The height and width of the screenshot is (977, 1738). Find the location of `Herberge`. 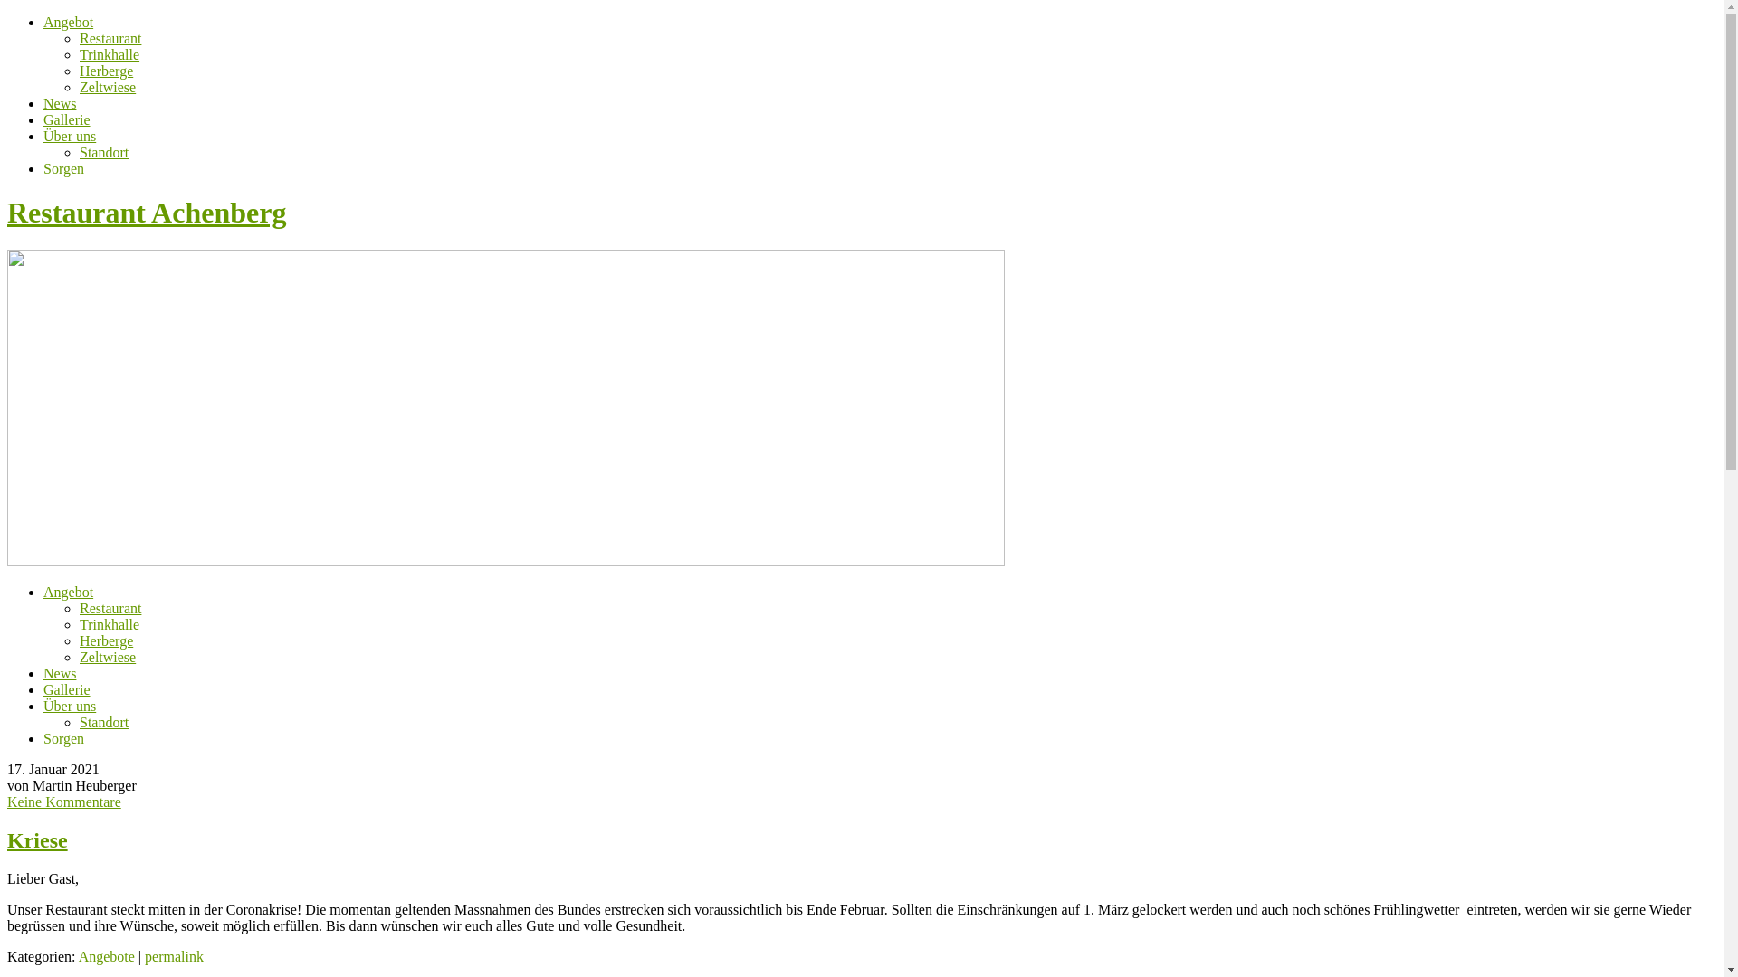

Herberge is located at coordinates (107, 71).